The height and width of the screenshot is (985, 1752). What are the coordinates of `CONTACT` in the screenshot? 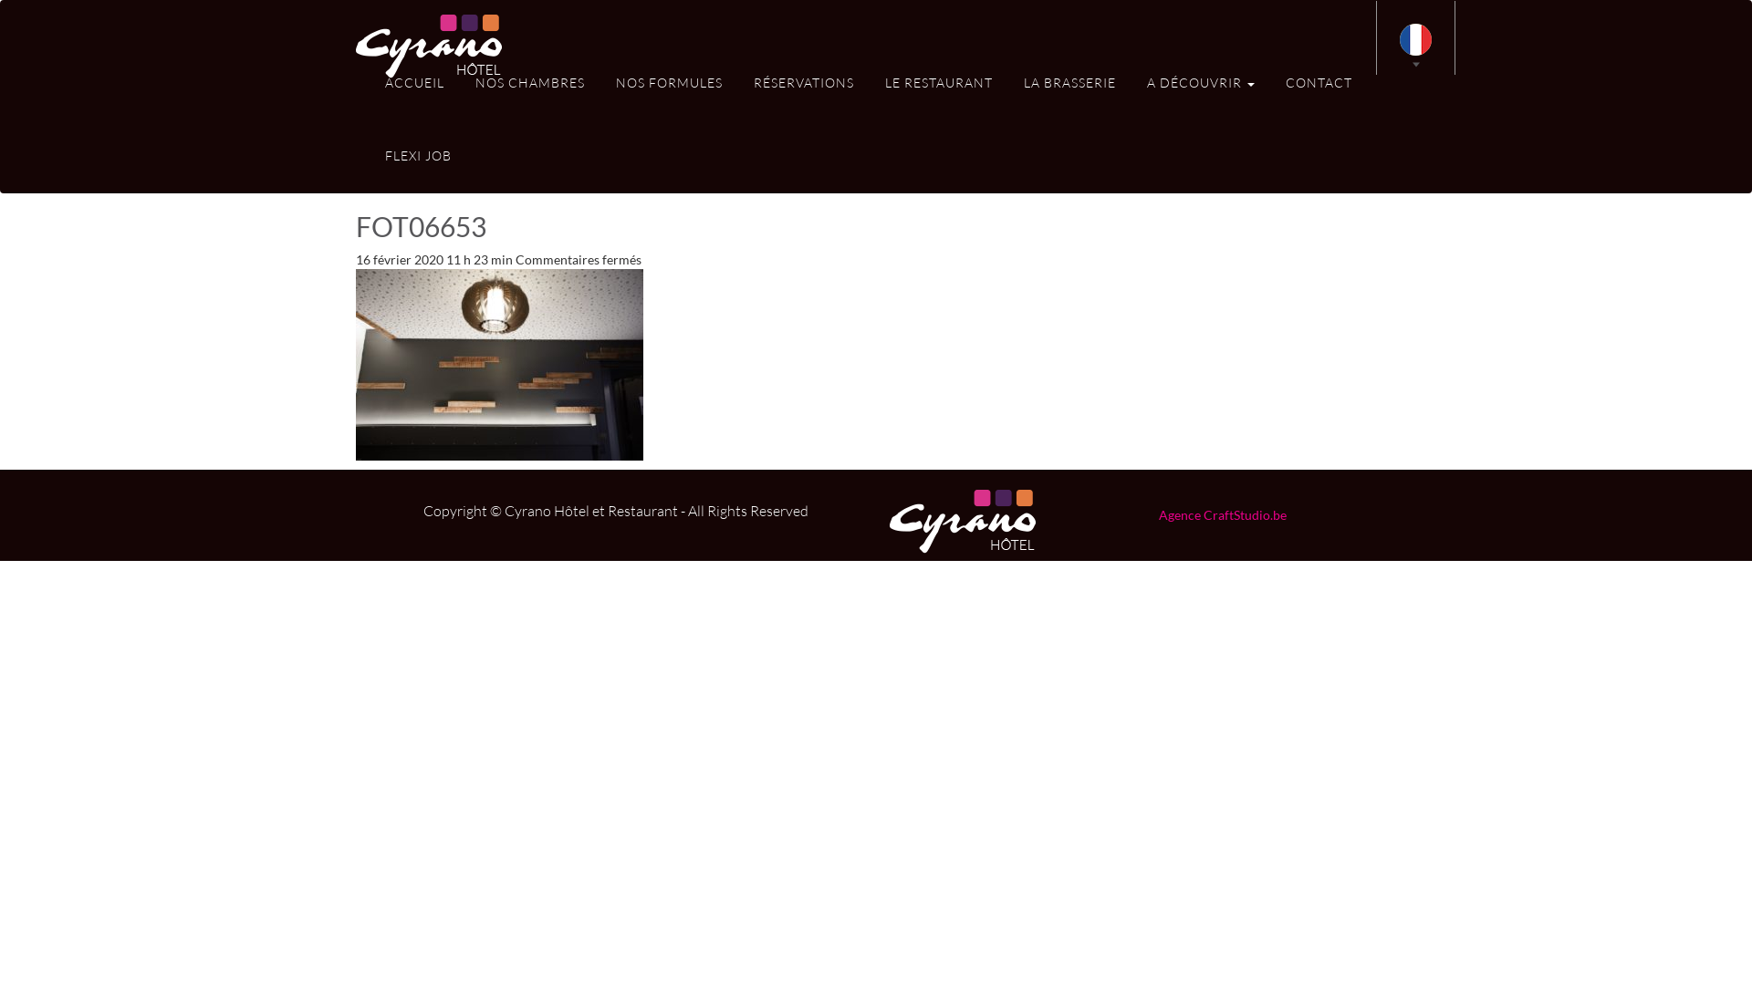 It's located at (1319, 78).